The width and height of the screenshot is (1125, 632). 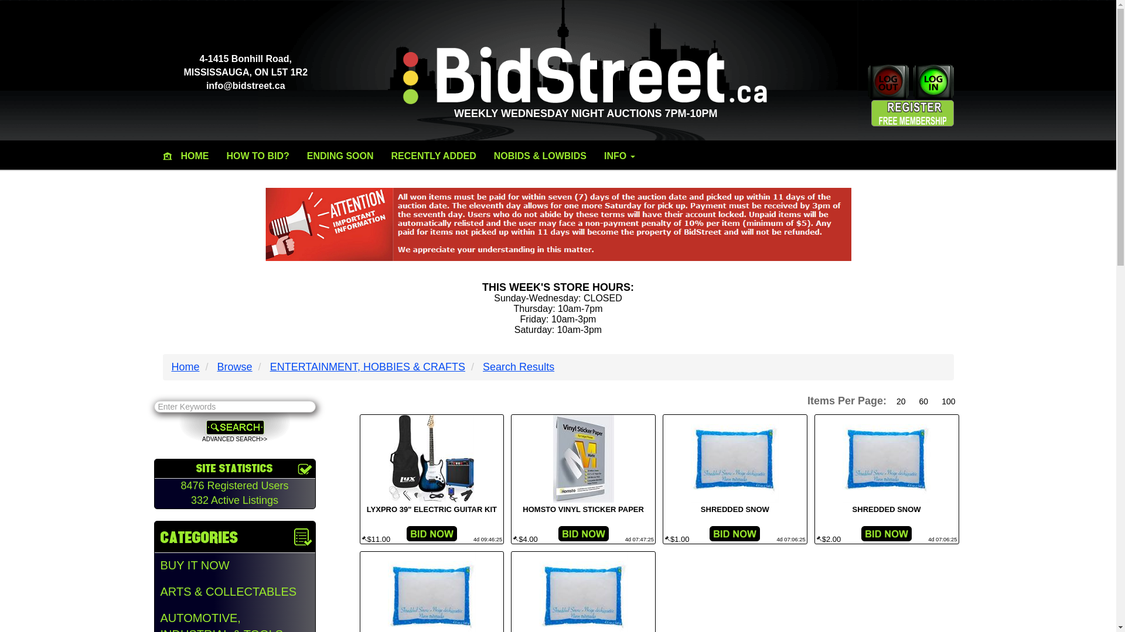 I want to click on View All, so click(x=21, y=9).